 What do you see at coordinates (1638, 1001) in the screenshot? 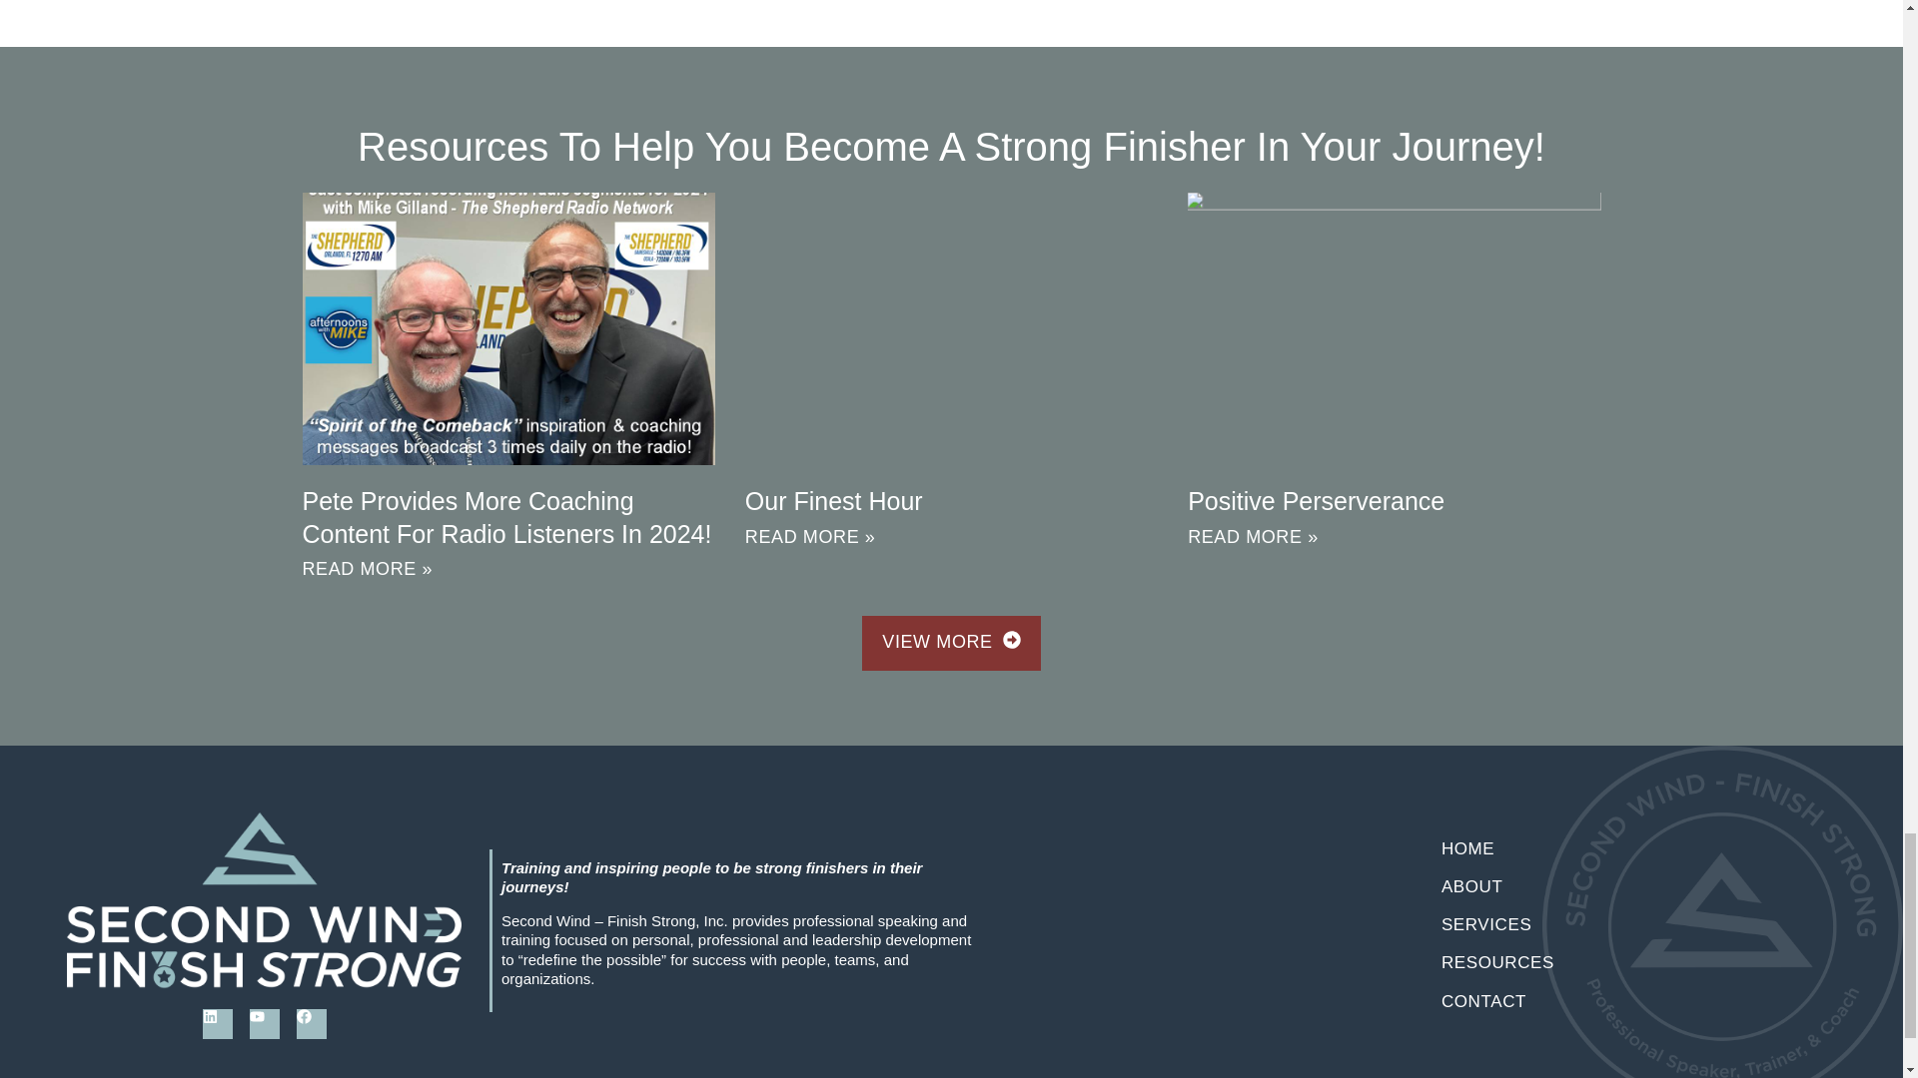
I see `CONTACT` at bounding box center [1638, 1001].